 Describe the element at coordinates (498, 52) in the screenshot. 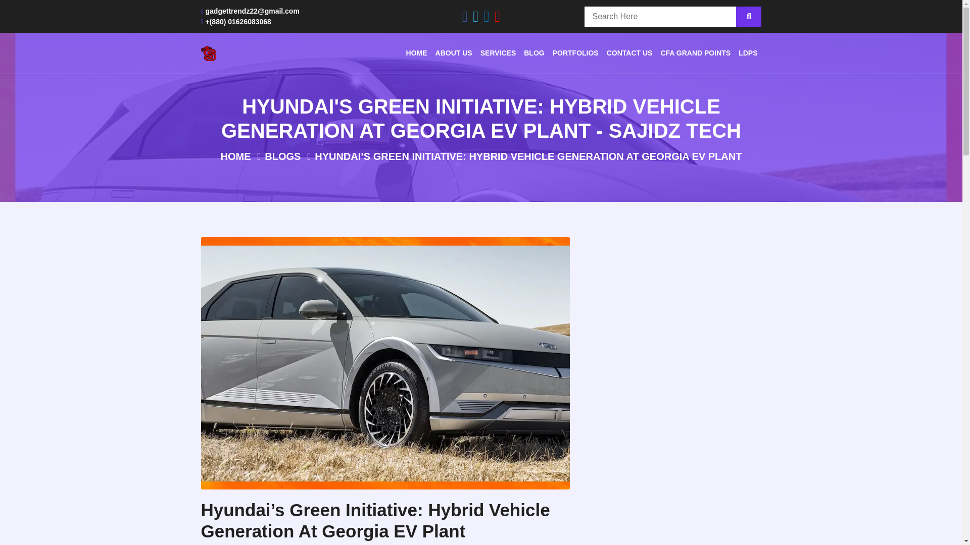

I see `SERVICES` at that location.